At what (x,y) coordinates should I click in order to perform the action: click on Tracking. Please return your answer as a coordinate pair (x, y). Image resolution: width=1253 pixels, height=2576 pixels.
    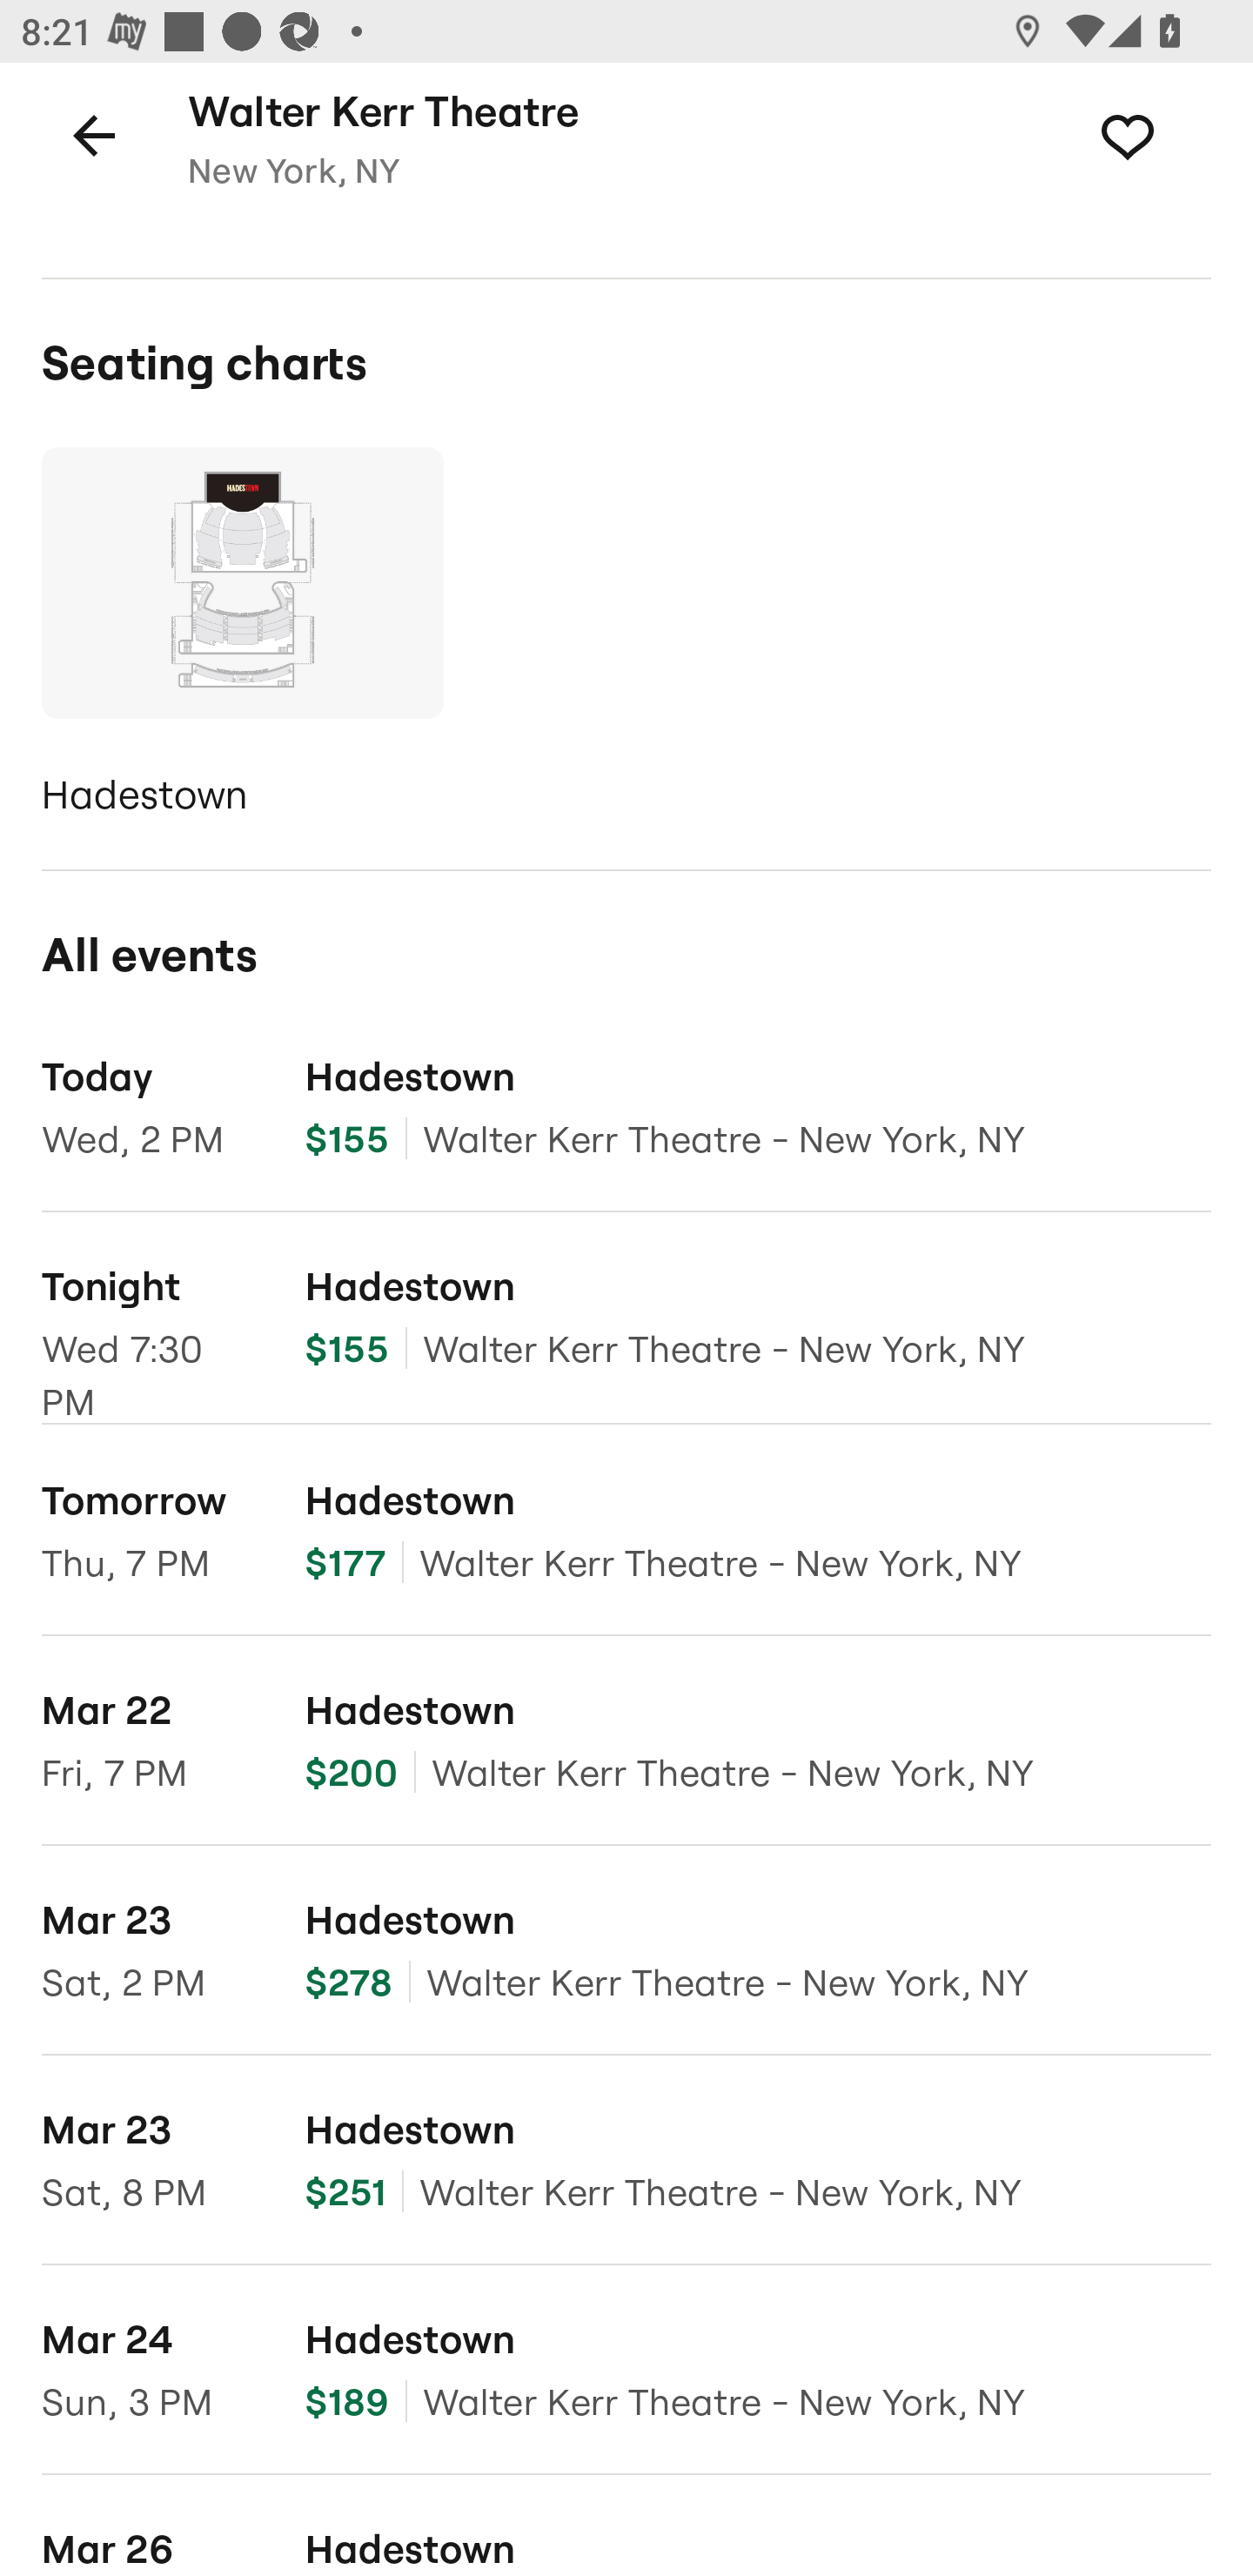
    Looking at the image, I should click on (1159, 134).